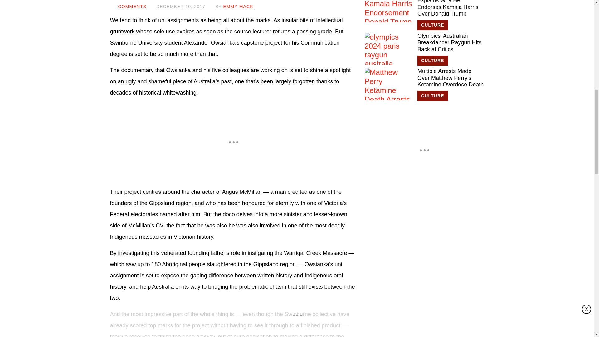 The image size is (599, 337). Describe the element at coordinates (238, 6) in the screenshot. I see `EMMY MACK` at that location.